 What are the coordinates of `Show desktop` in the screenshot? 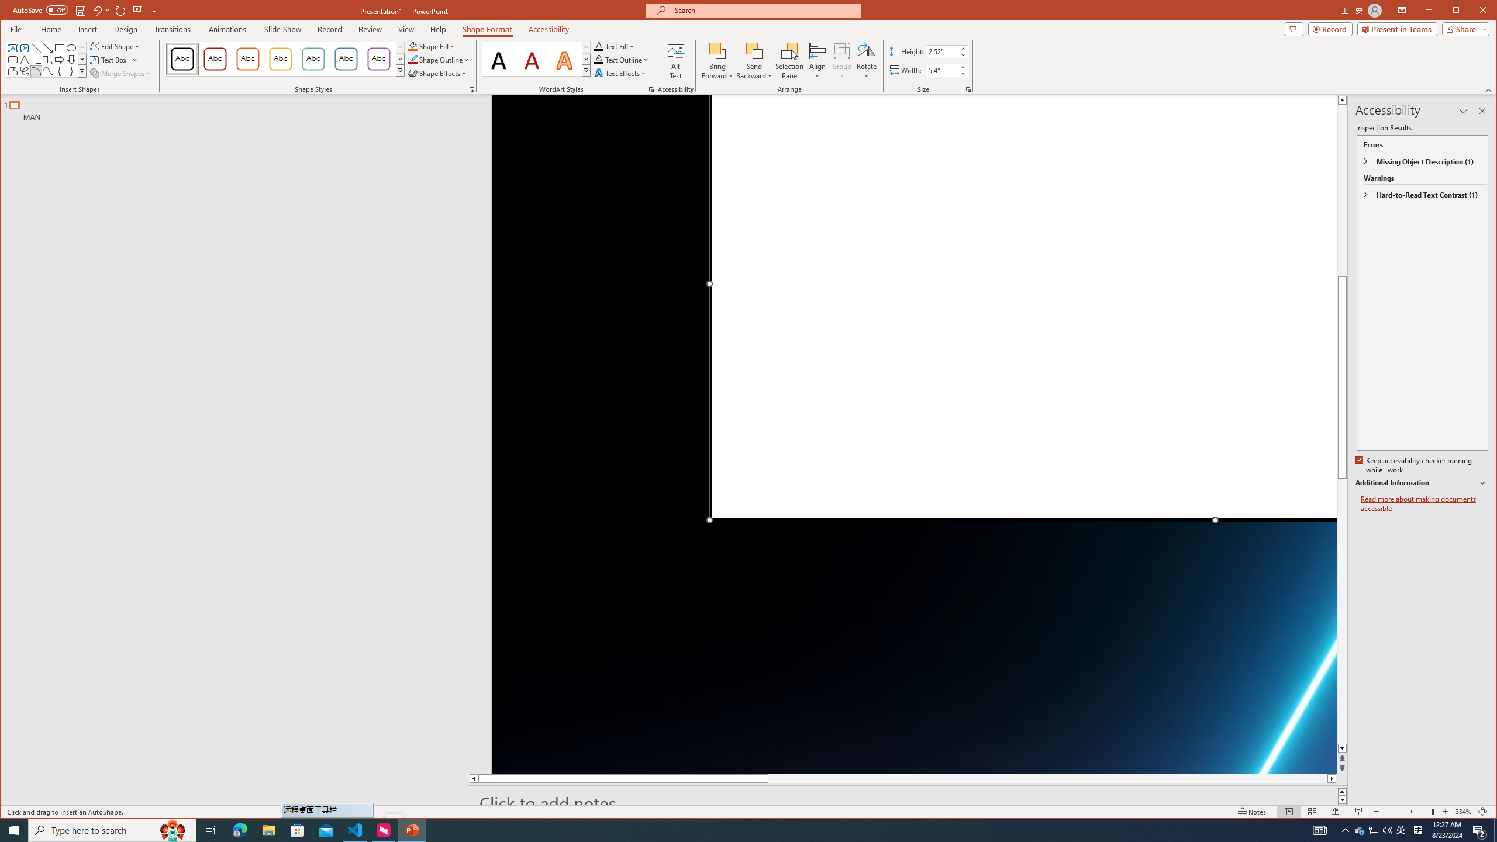 It's located at (587, 47).